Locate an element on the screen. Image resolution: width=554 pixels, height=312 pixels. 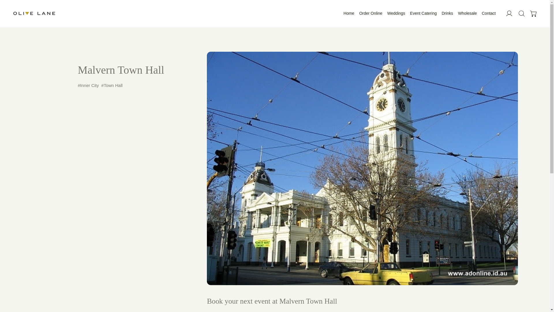
Order Online is located at coordinates (370, 13).